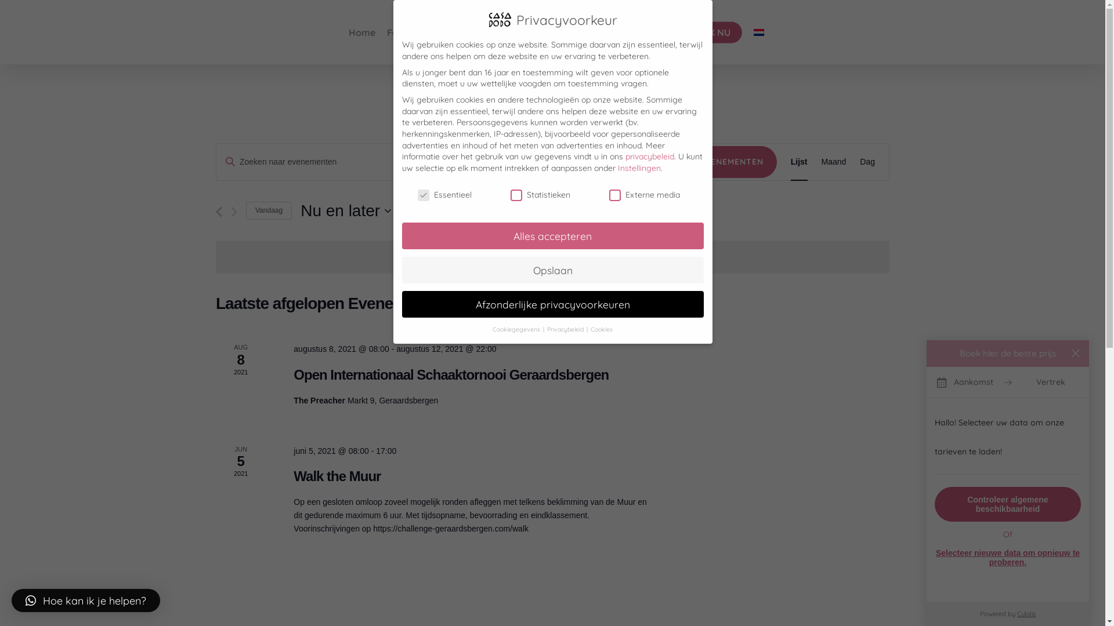 The image size is (1114, 626). What do you see at coordinates (552, 236) in the screenshot?
I see `Alles accepteren` at bounding box center [552, 236].